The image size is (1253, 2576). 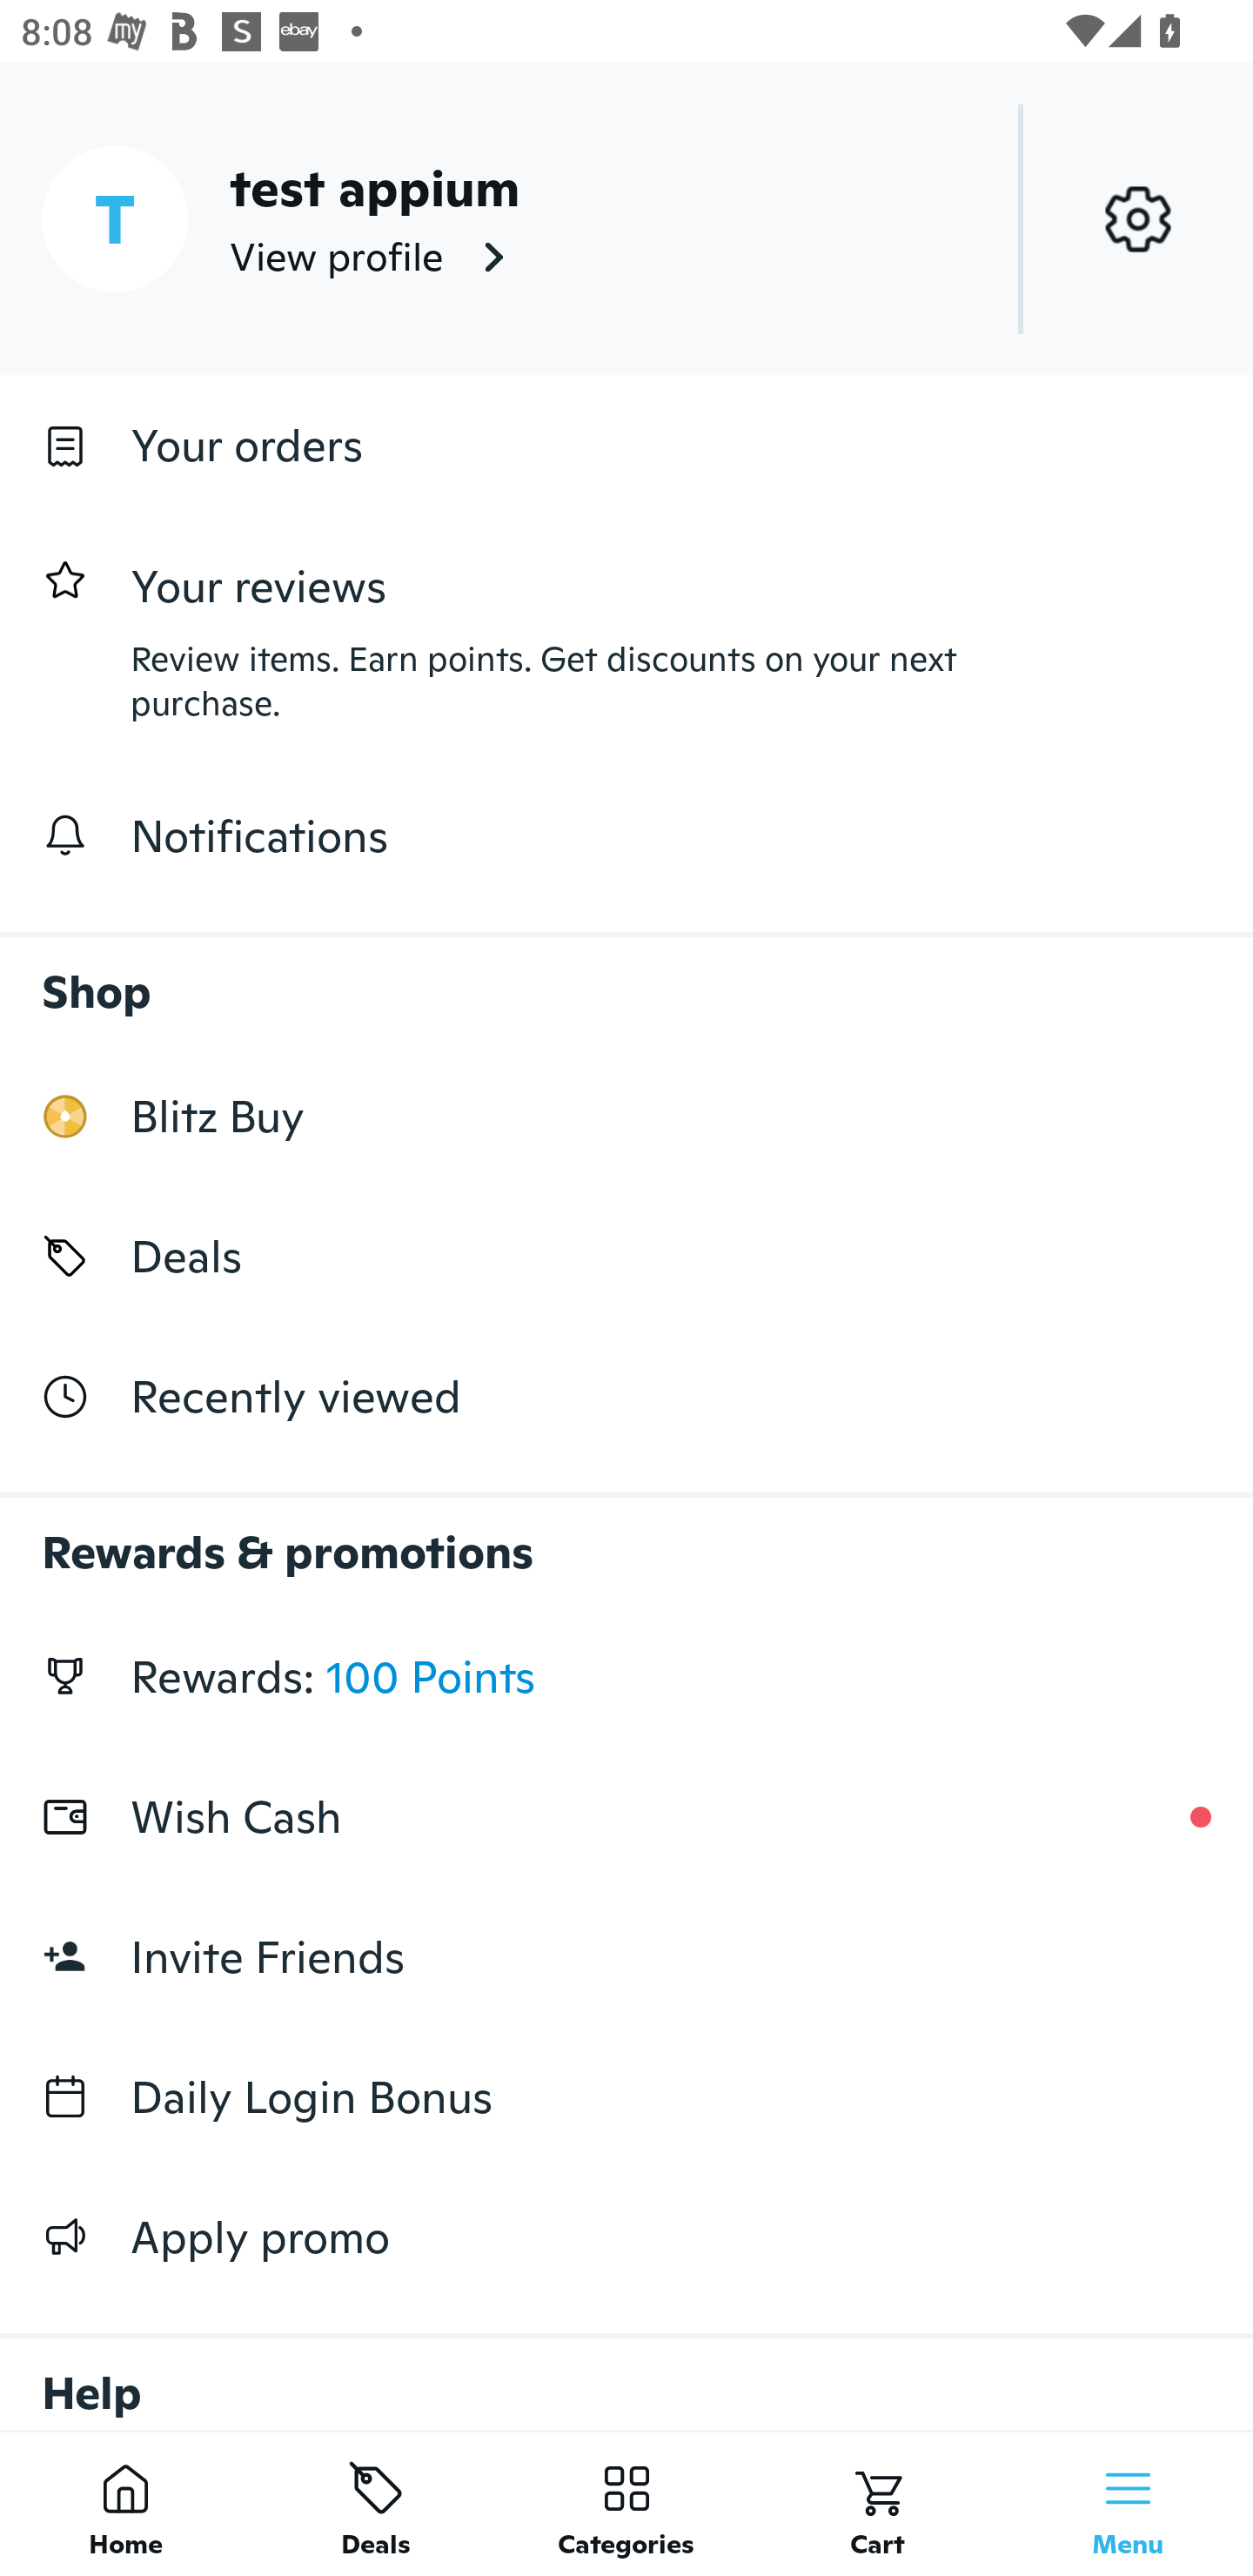 I want to click on Deals, so click(x=626, y=1255).